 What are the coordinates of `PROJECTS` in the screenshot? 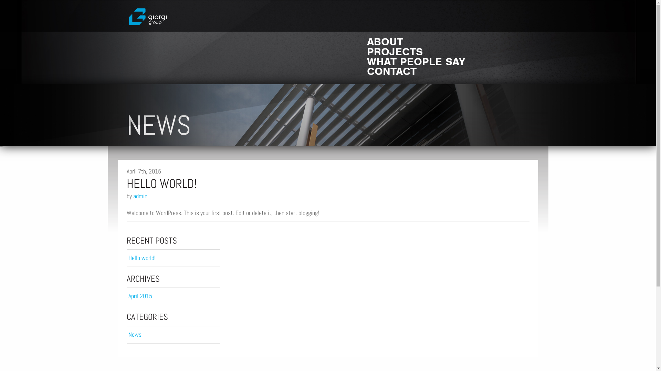 It's located at (448, 52).